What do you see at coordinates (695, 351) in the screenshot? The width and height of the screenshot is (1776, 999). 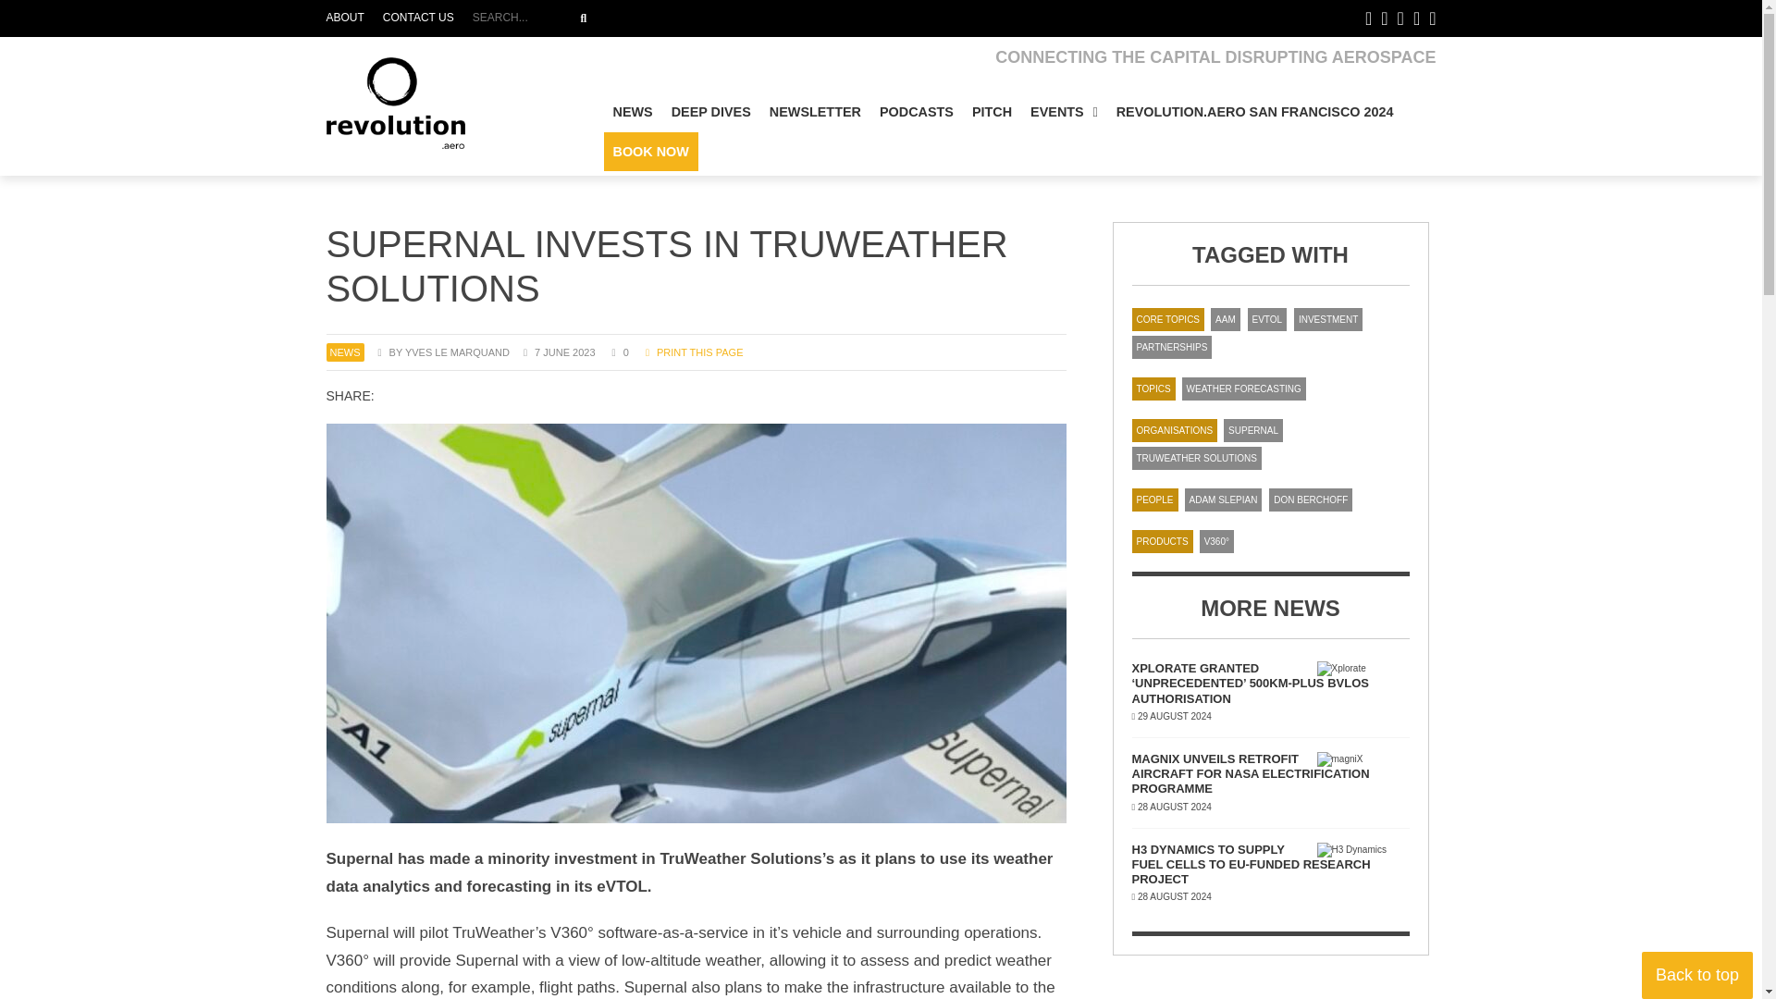 I see `BOOK NOW` at bounding box center [695, 351].